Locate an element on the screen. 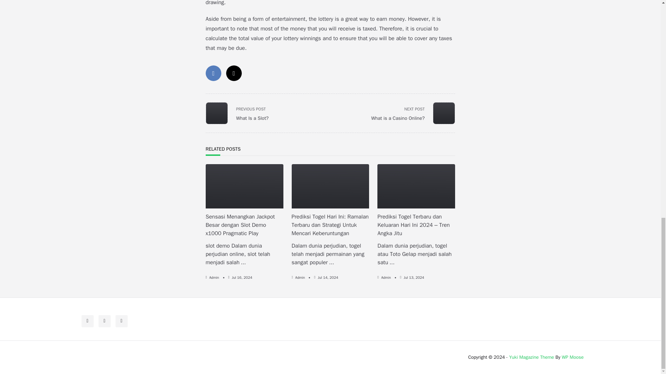 The height and width of the screenshot is (374, 666). Admin is located at coordinates (411, 113).